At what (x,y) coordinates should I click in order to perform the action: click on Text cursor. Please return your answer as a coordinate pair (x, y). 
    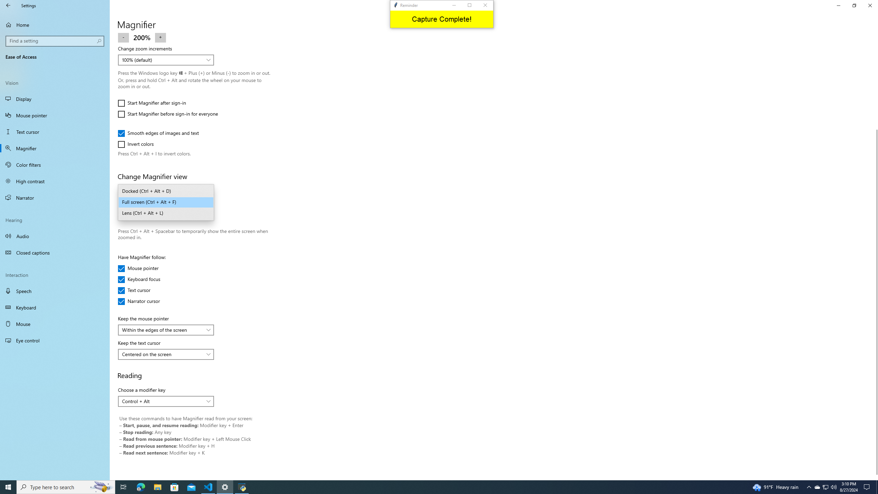
    Looking at the image, I should click on (138, 290).